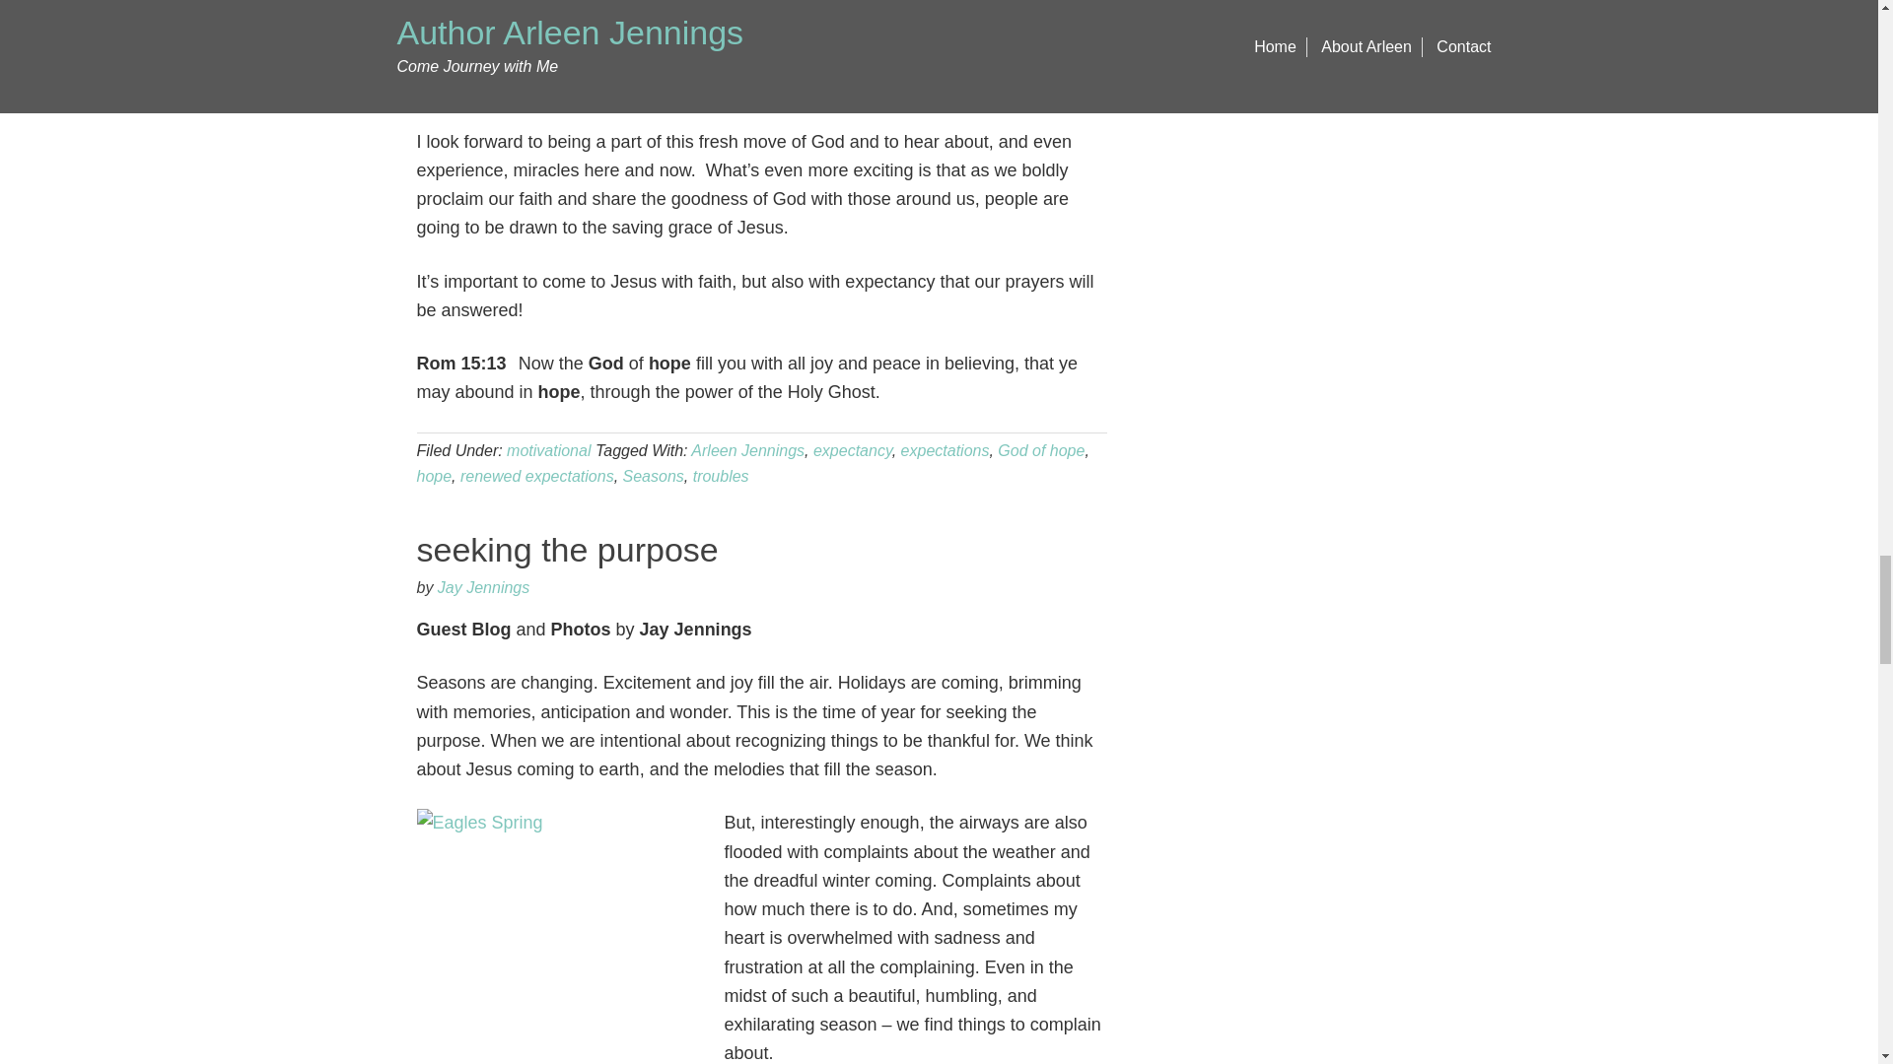 This screenshot has width=1893, height=1064. Describe the element at coordinates (548, 450) in the screenshot. I see `motivational` at that location.